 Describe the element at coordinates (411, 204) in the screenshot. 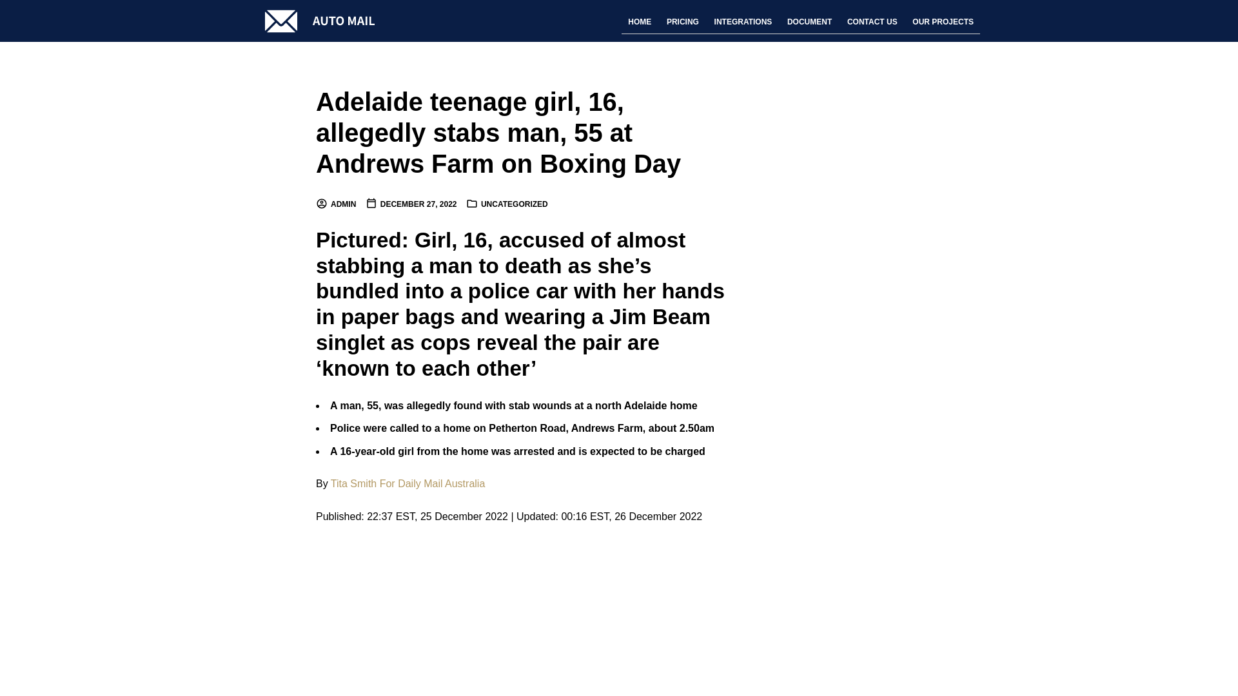

I see `DECEMBER 27, 2022` at that location.